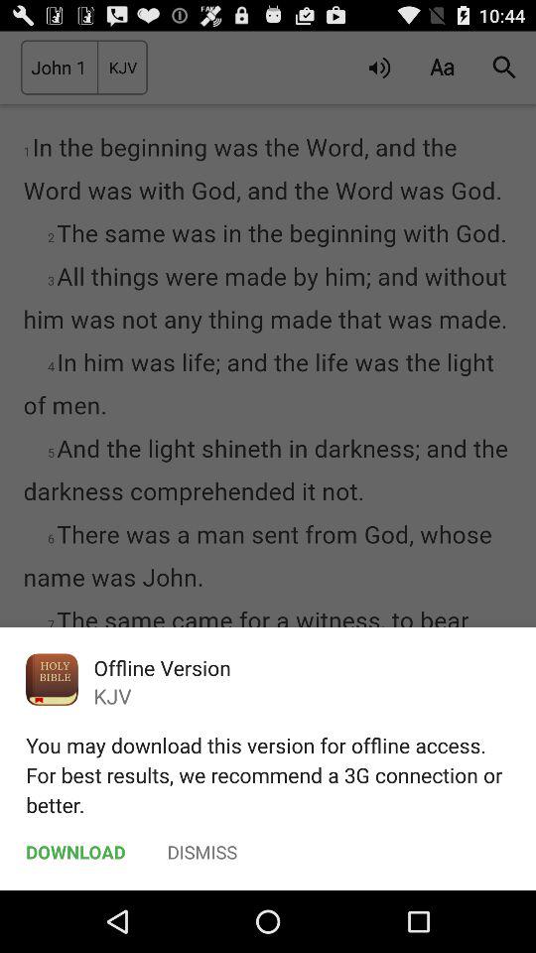 This screenshot has height=953, width=536. I want to click on tap the item next to the download, so click(202, 852).